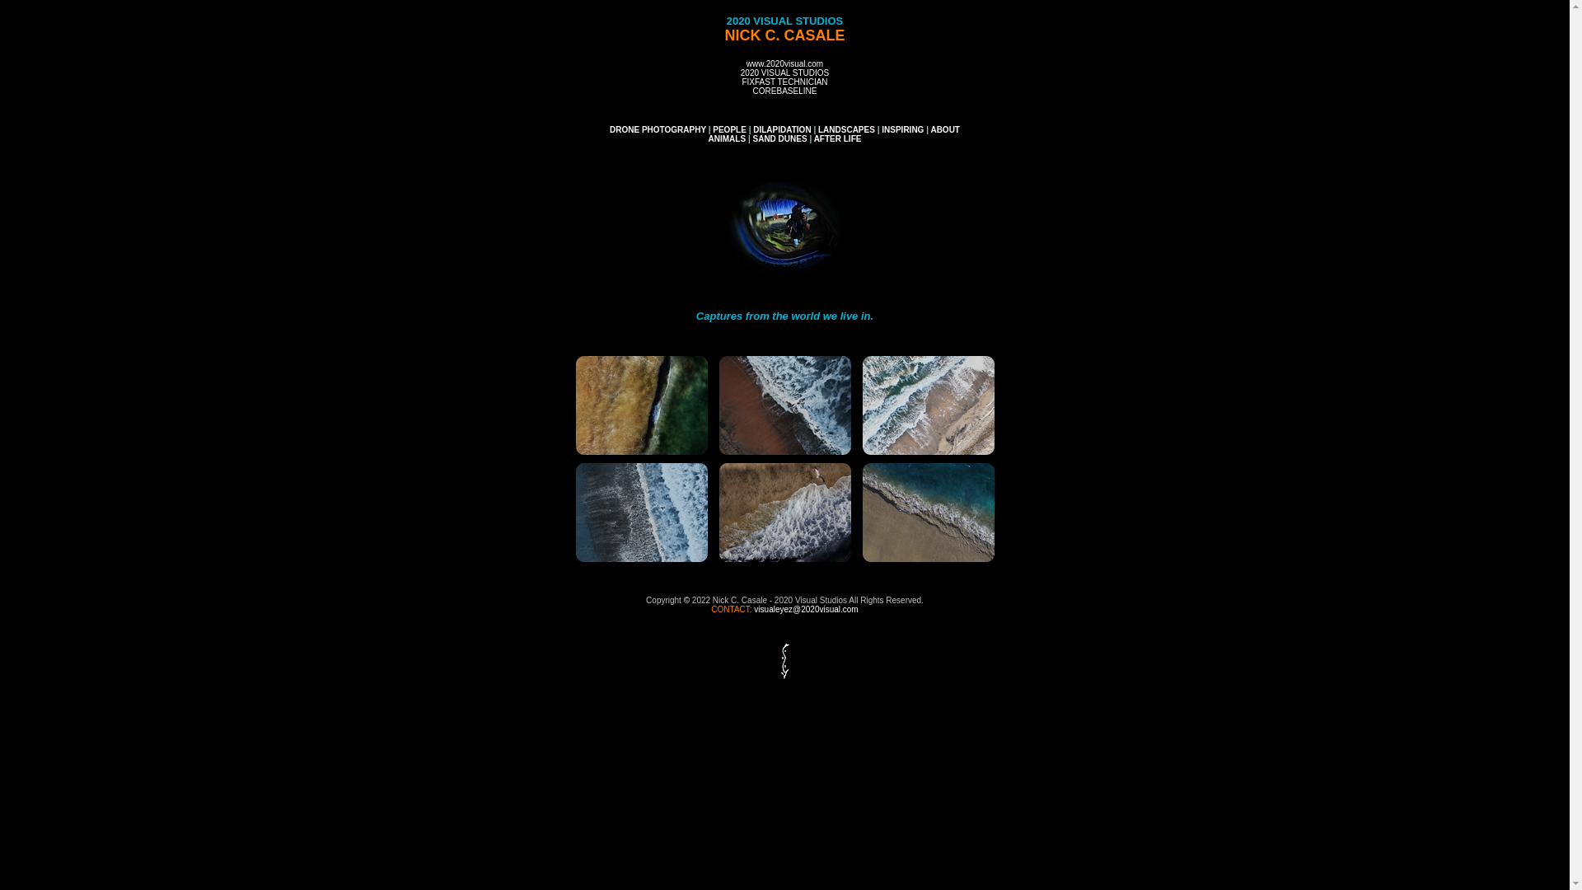 The width and height of the screenshot is (1582, 890). Describe the element at coordinates (641, 405) in the screenshot. I see `.` at that location.